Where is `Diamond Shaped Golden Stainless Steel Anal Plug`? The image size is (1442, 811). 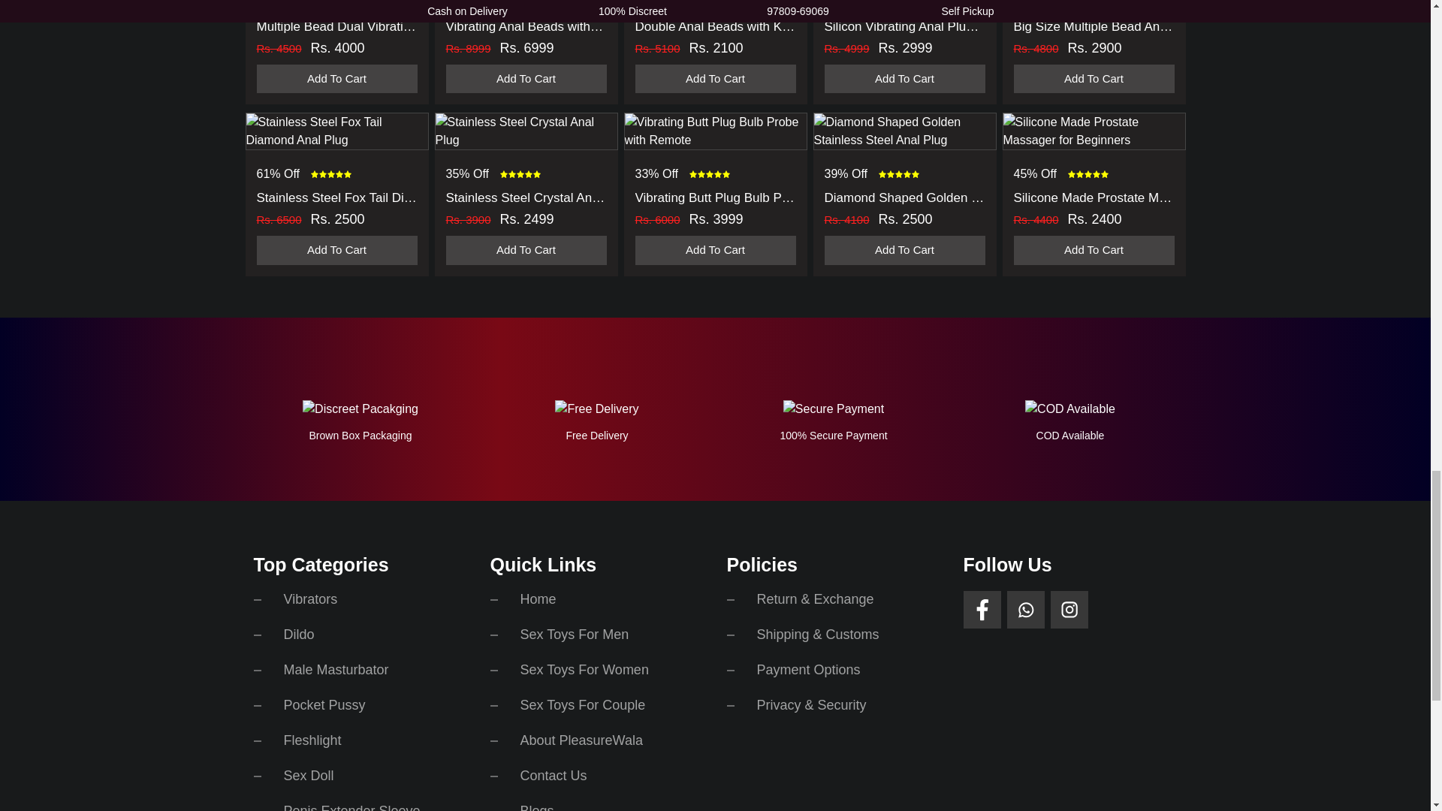
Diamond Shaped Golden Stainless Steel Anal Plug is located at coordinates (905, 131).